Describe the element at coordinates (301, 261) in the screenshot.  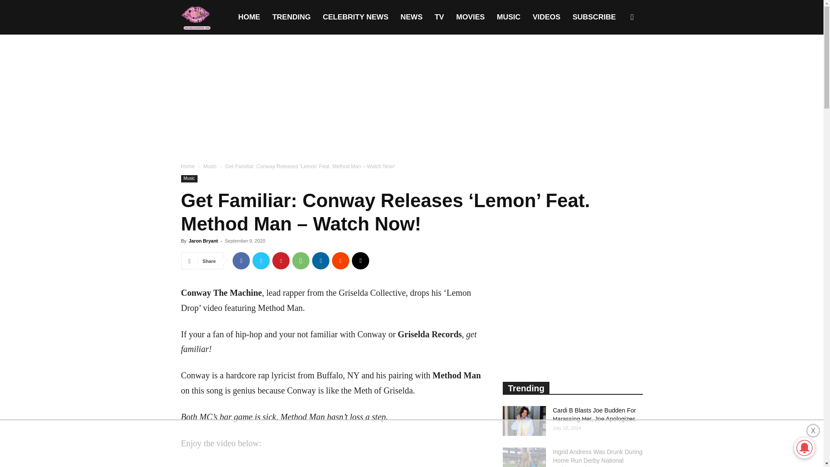
I see `WhatsApp` at that location.